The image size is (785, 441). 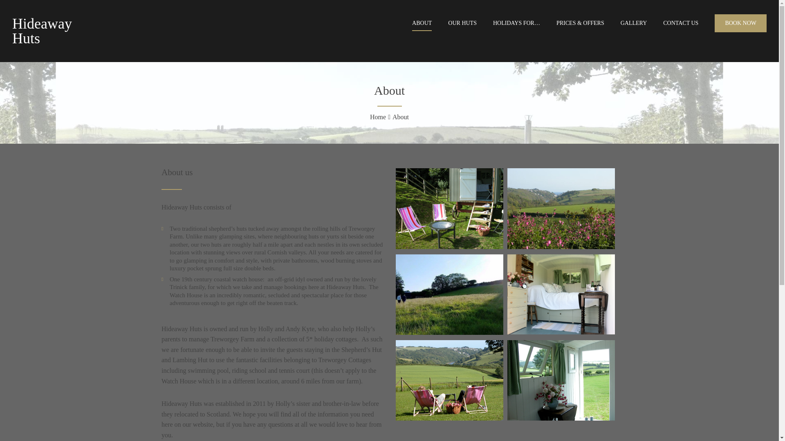 What do you see at coordinates (740, 23) in the screenshot?
I see `BOOK NOW` at bounding box center [740, 23].